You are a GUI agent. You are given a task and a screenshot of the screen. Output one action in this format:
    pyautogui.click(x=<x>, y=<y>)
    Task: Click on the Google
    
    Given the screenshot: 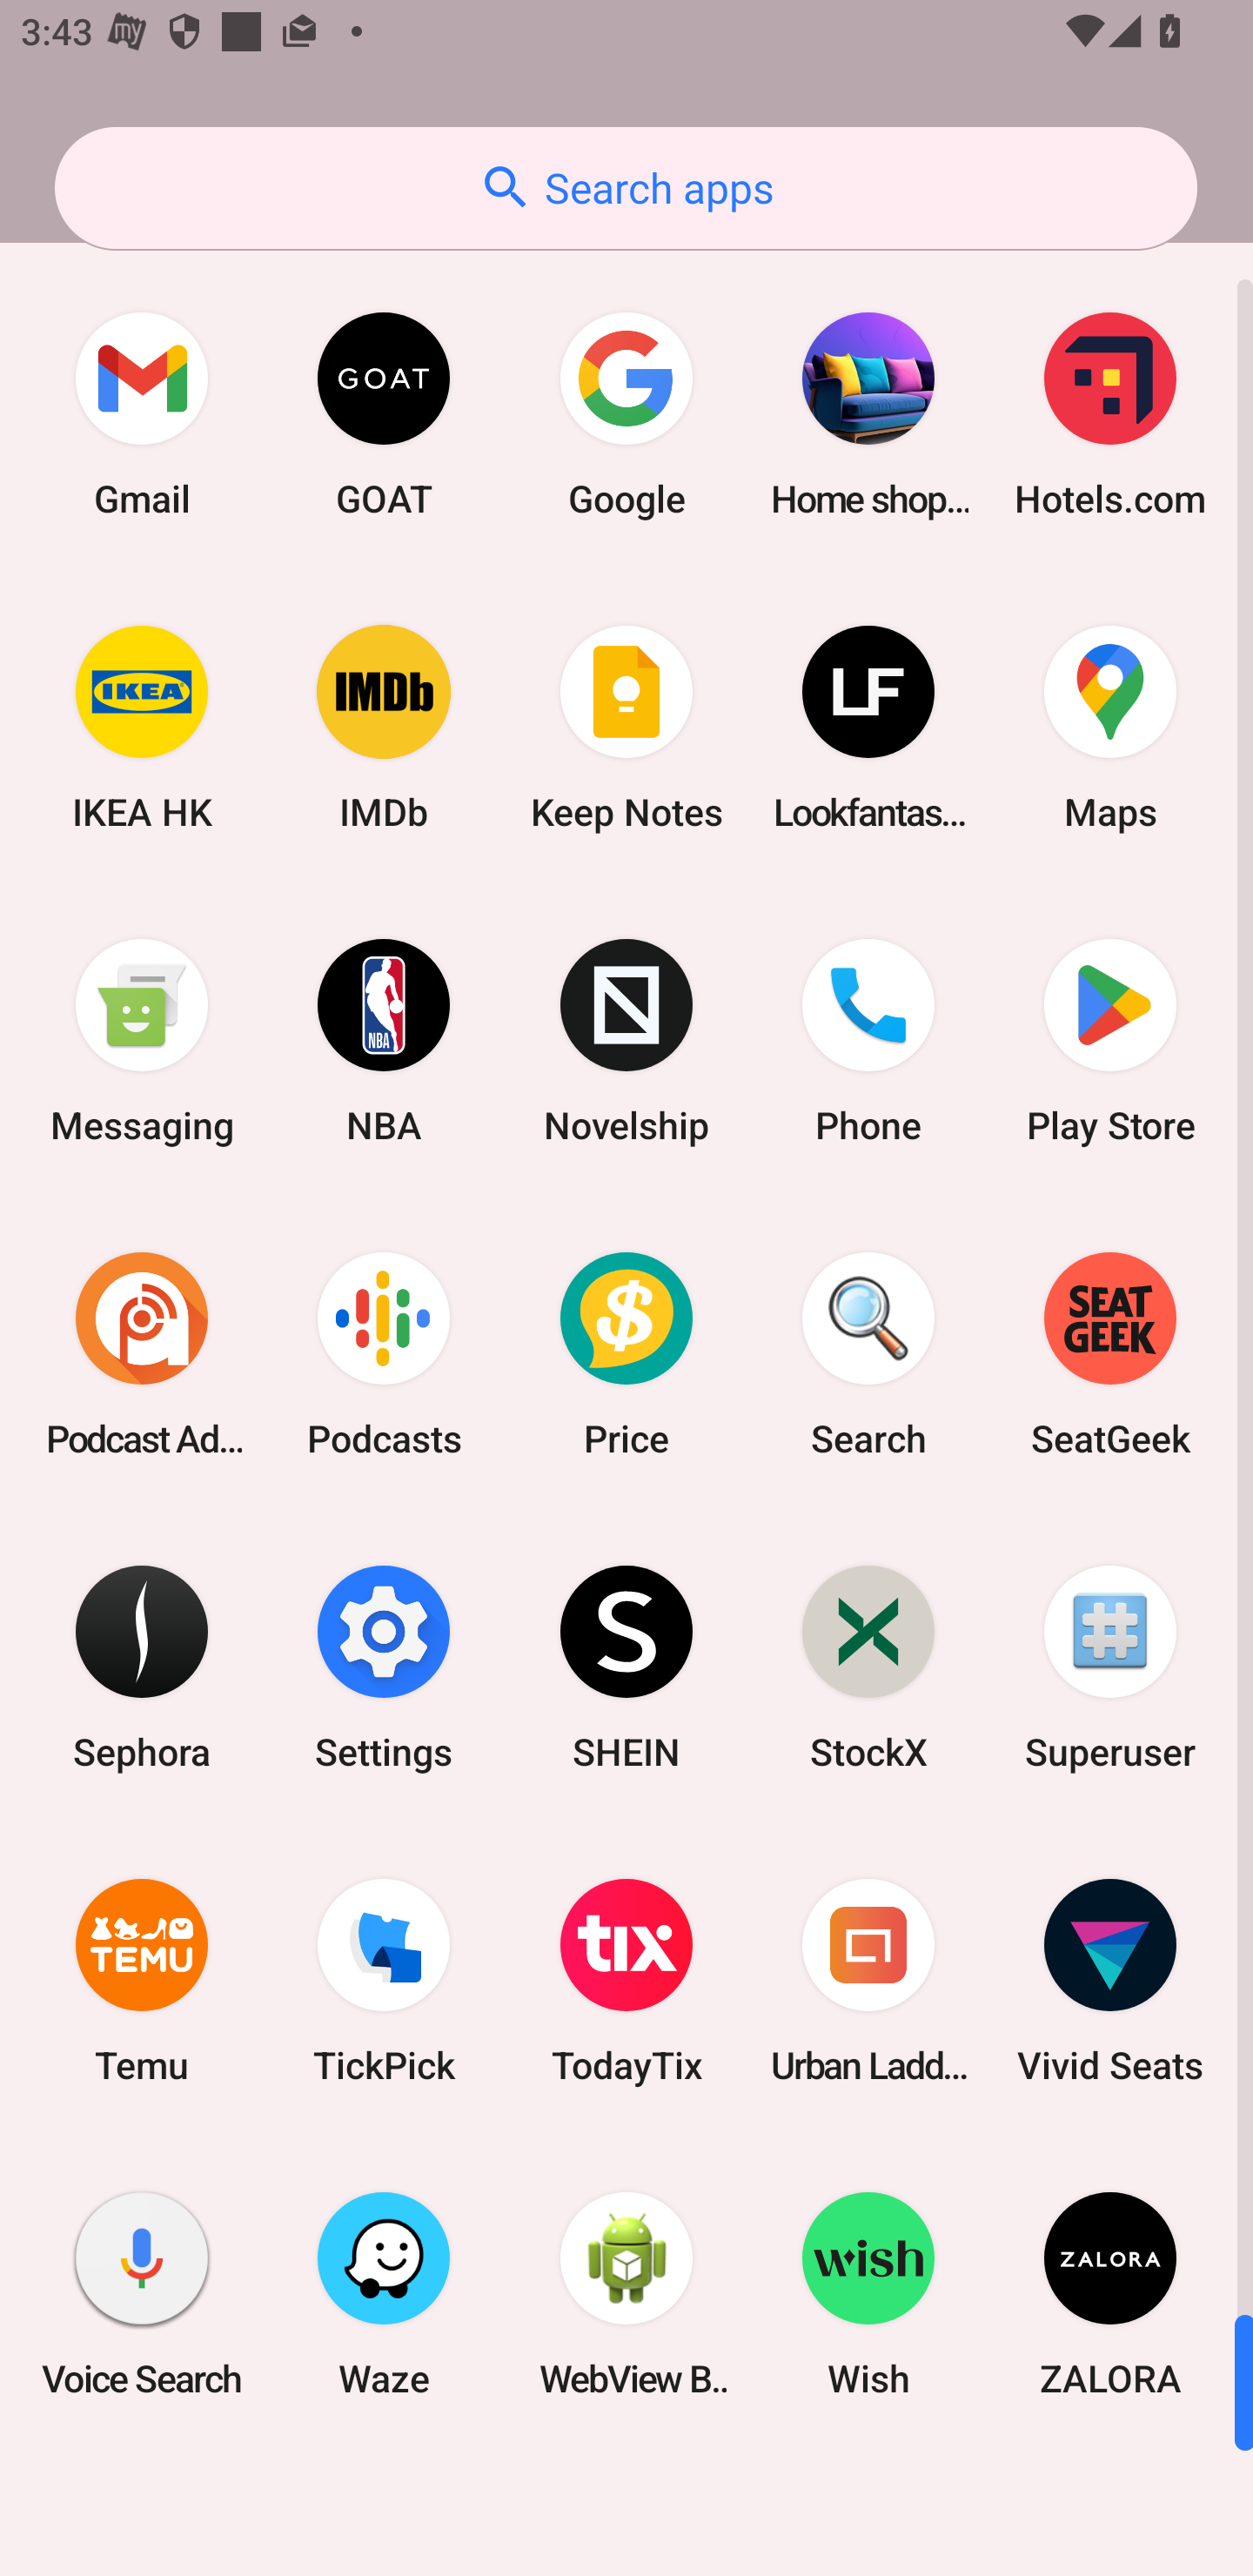 What is the action you would take?
    pyautogui.click(x=626, y=414)
    